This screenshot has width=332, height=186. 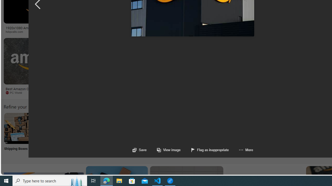 What do you see at coordinates (225, 128) in the screenshot?
I see `Amazon Retail Store` at bounding box center [225, 128].